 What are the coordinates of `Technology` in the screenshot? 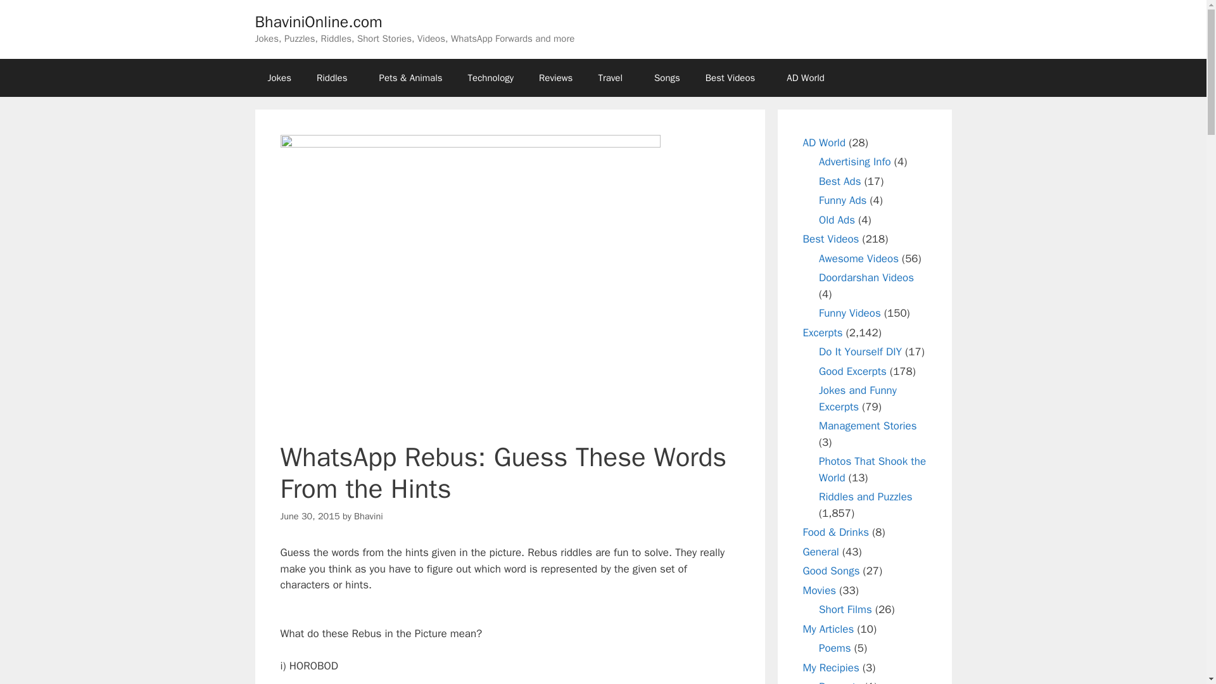 It's located at (490, 77).